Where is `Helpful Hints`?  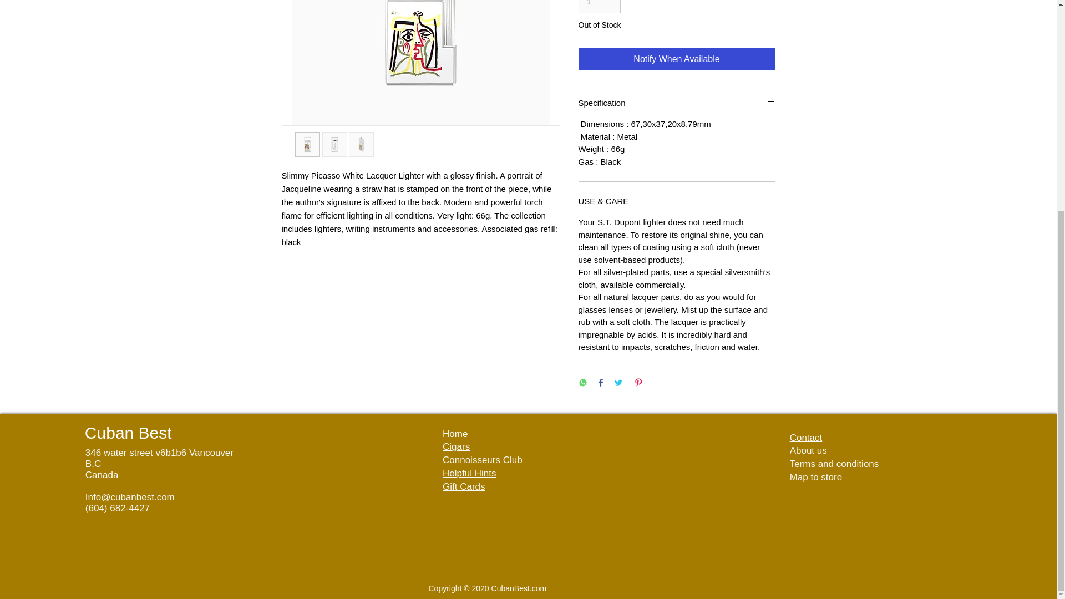 Helpful Hints is located at coordinates (469, 473).